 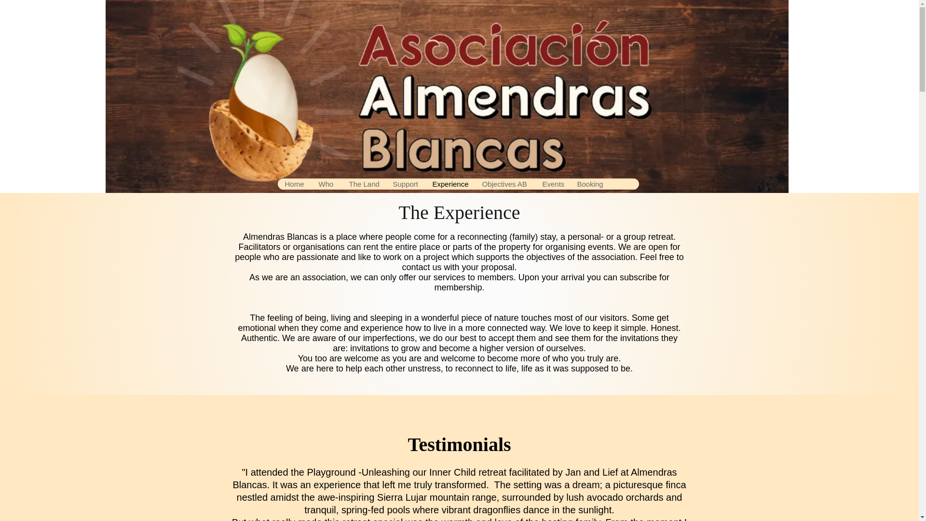 I want to click on Booking, so click(x=589, y=184).